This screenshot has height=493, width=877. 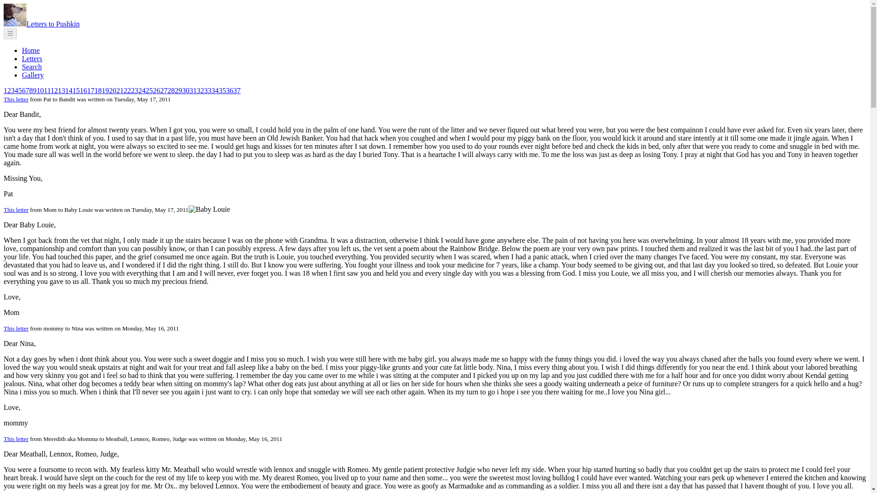 I want to click on 27, so click(x=164, y=90).